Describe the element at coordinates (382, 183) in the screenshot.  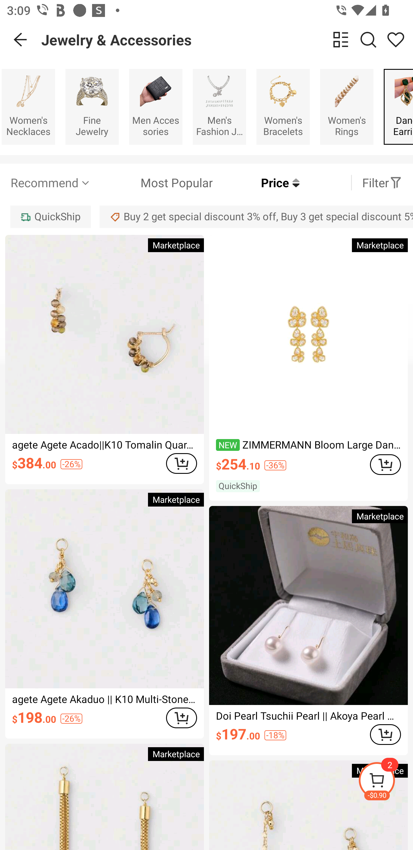
I see `Filter` at that location.